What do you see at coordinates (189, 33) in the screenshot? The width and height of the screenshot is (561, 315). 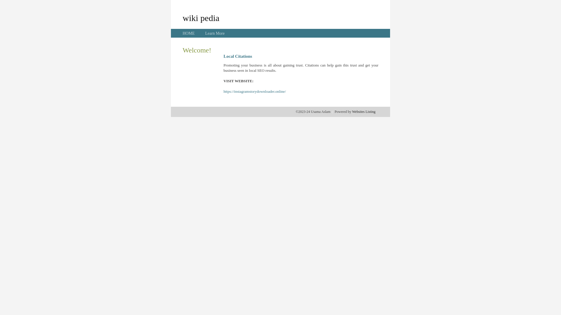 I see `HOME` at bounding box center [189, 33].